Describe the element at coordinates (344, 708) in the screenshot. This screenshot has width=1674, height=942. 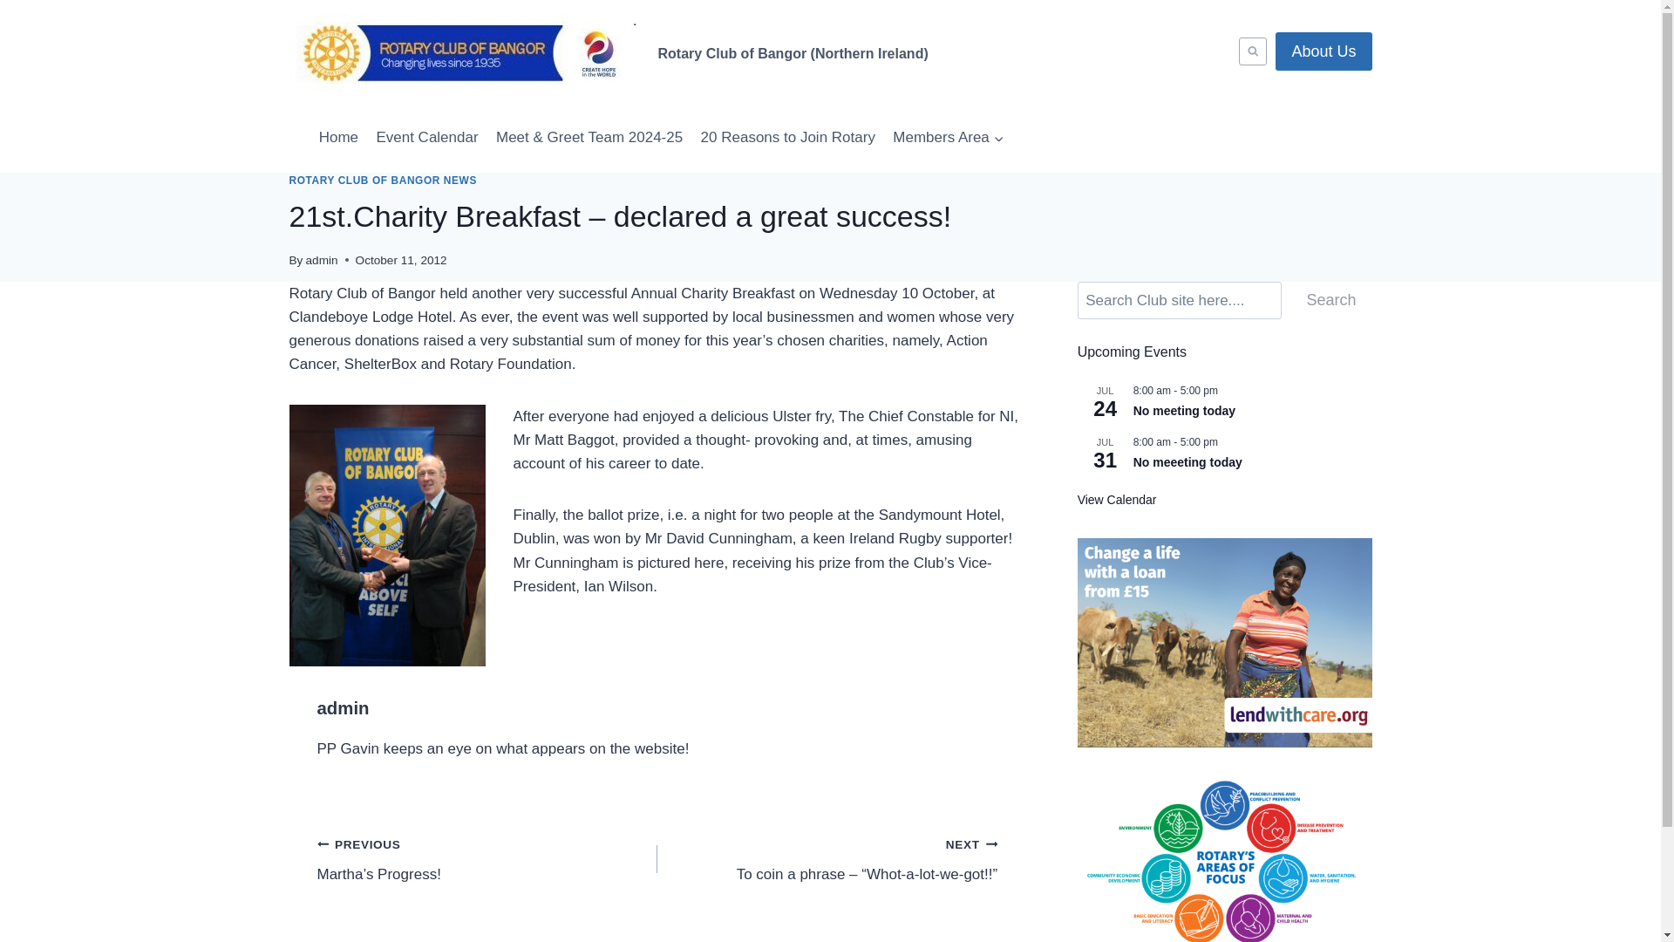
I see `Posts by admin` at that location.